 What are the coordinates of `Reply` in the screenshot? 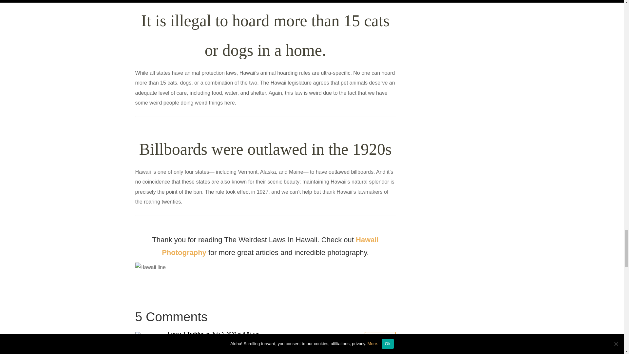 It's located at (380, 340).